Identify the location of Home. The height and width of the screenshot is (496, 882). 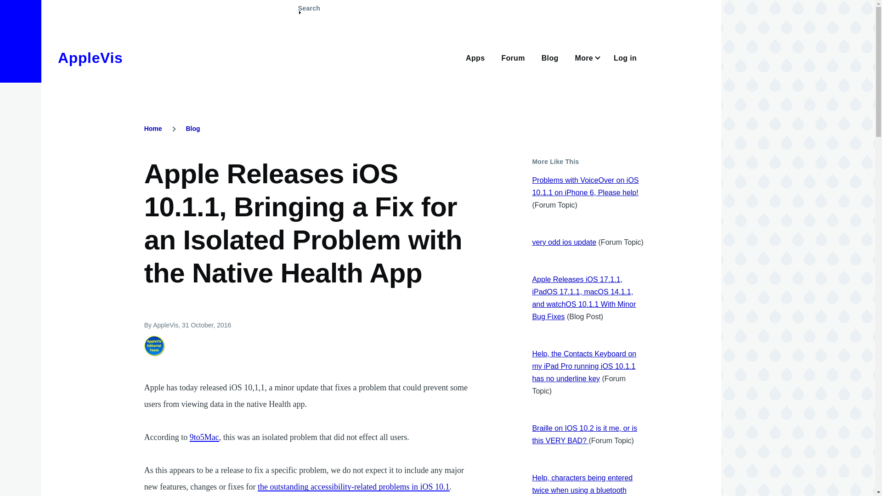
(90, 58).